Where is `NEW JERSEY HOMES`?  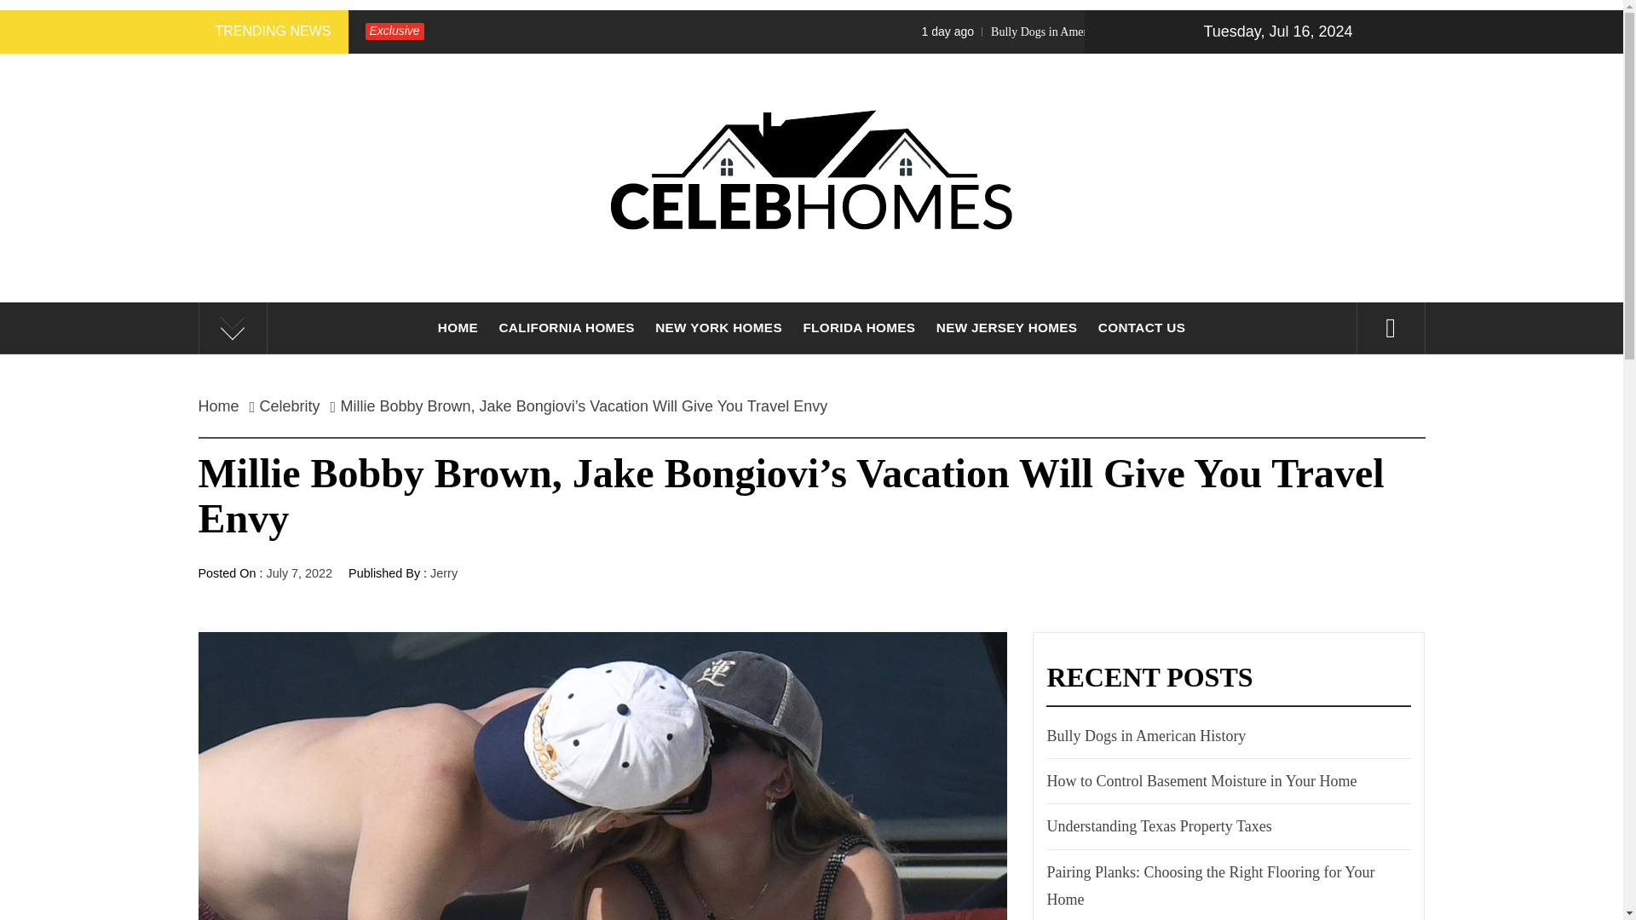
NEW JERSEY HOMES is located at coordinates (1006, 327).